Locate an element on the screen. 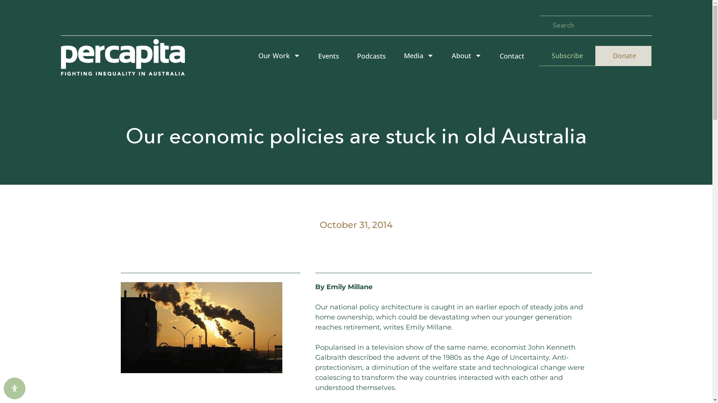 The height and width of the screenshot is (403, 718). Podcasts is located at coordinates (372, 56).